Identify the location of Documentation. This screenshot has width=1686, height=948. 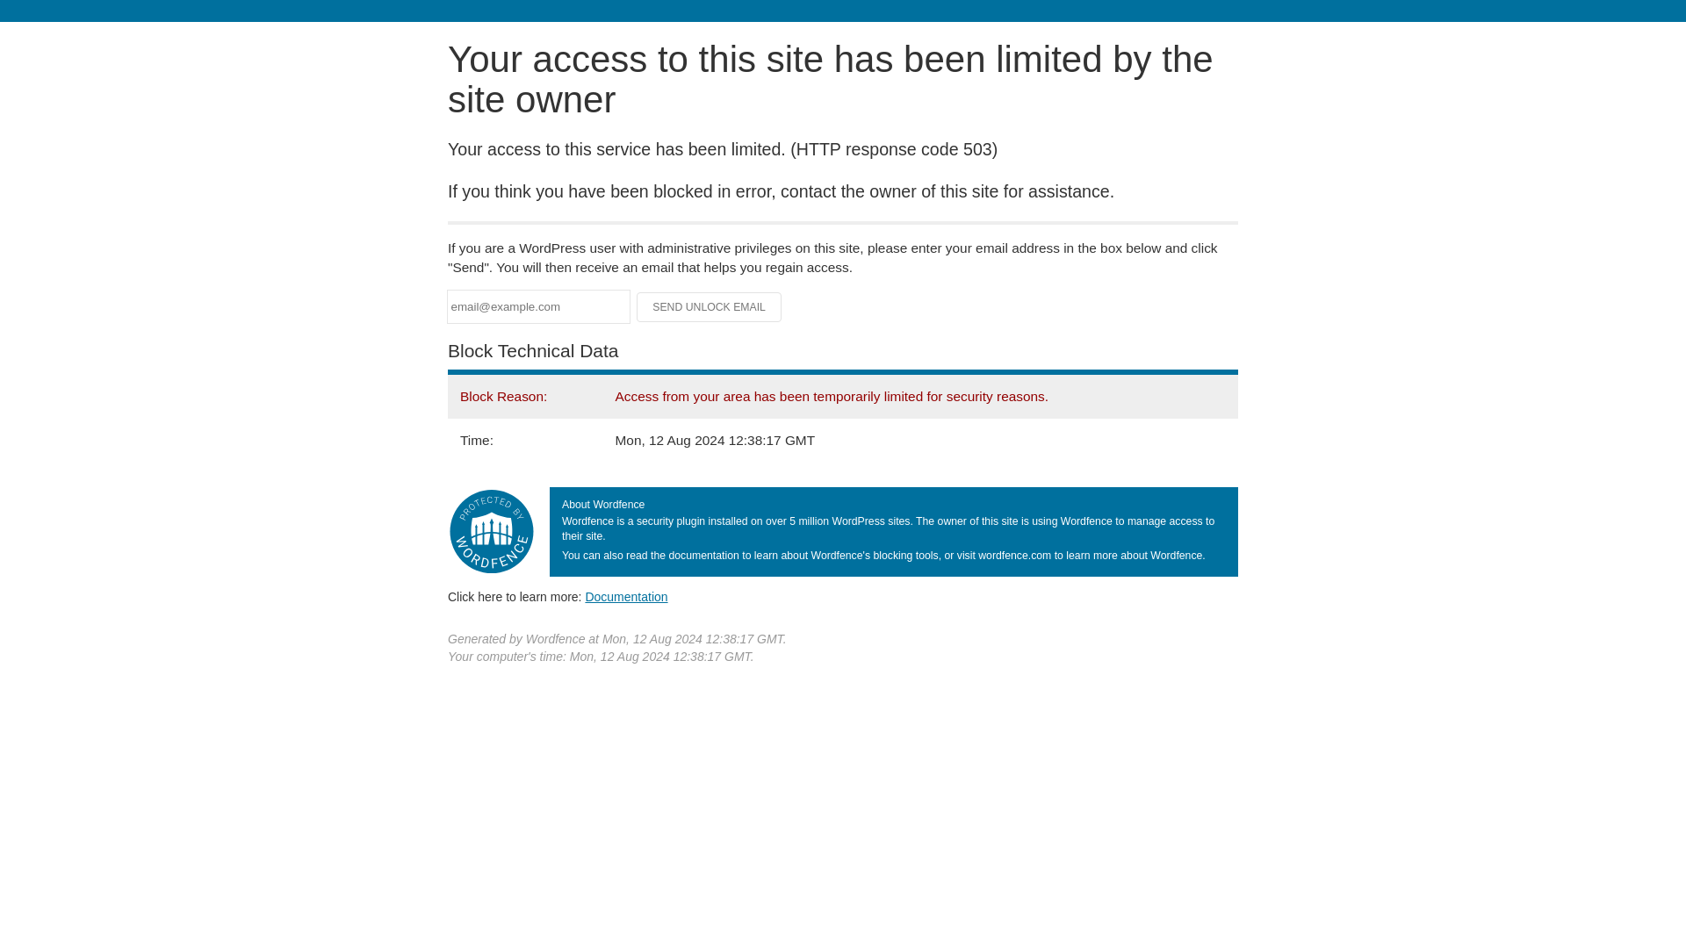
(626, 596).